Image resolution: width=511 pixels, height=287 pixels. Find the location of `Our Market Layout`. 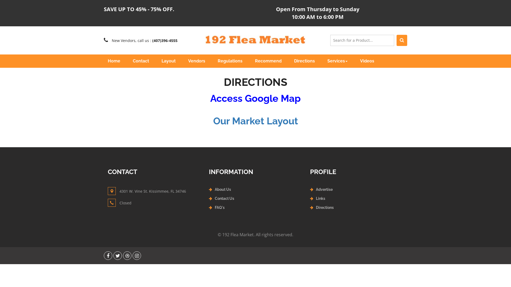

Our Market Layout is located at coordinates (256, 121).